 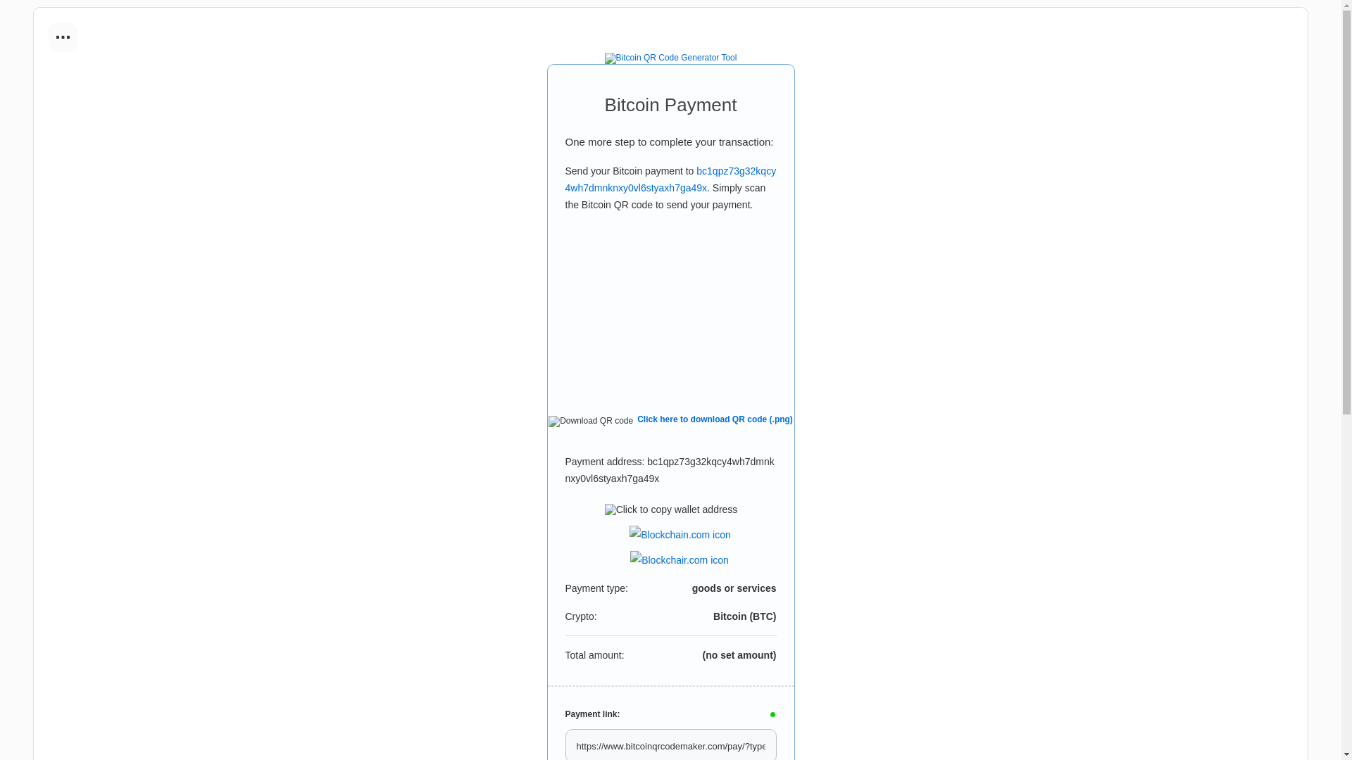 I want to click on Bitcoin QR Code Generator Tool, so click(x=670, y=58).